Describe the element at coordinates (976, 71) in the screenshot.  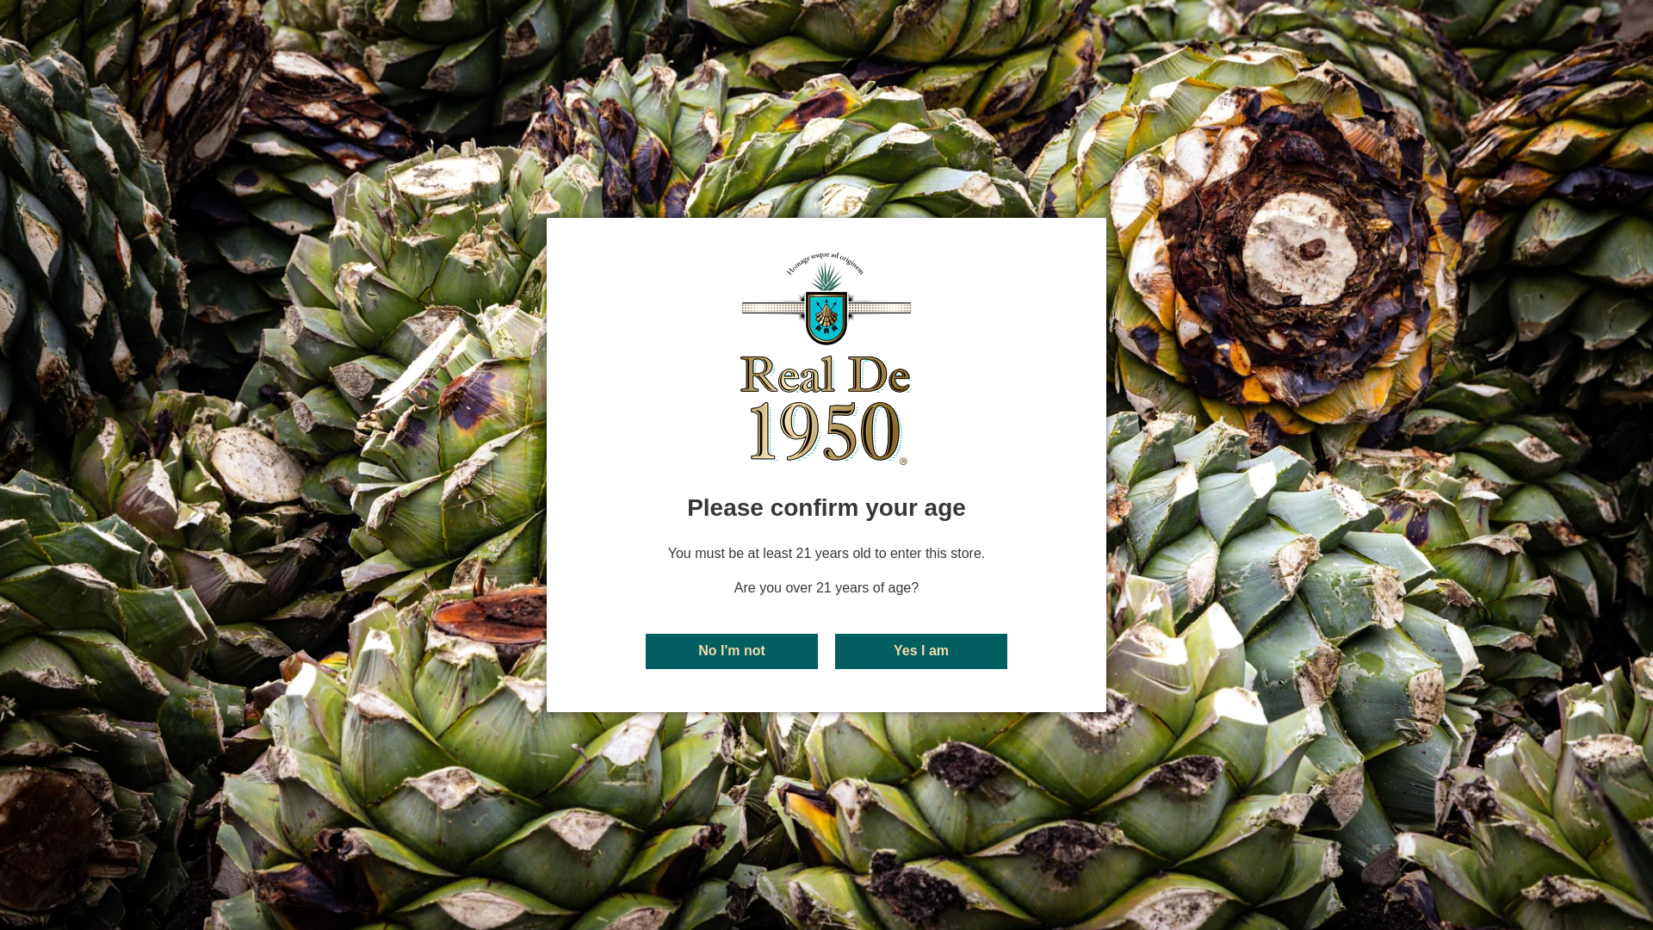
I see `HOME` at that location.